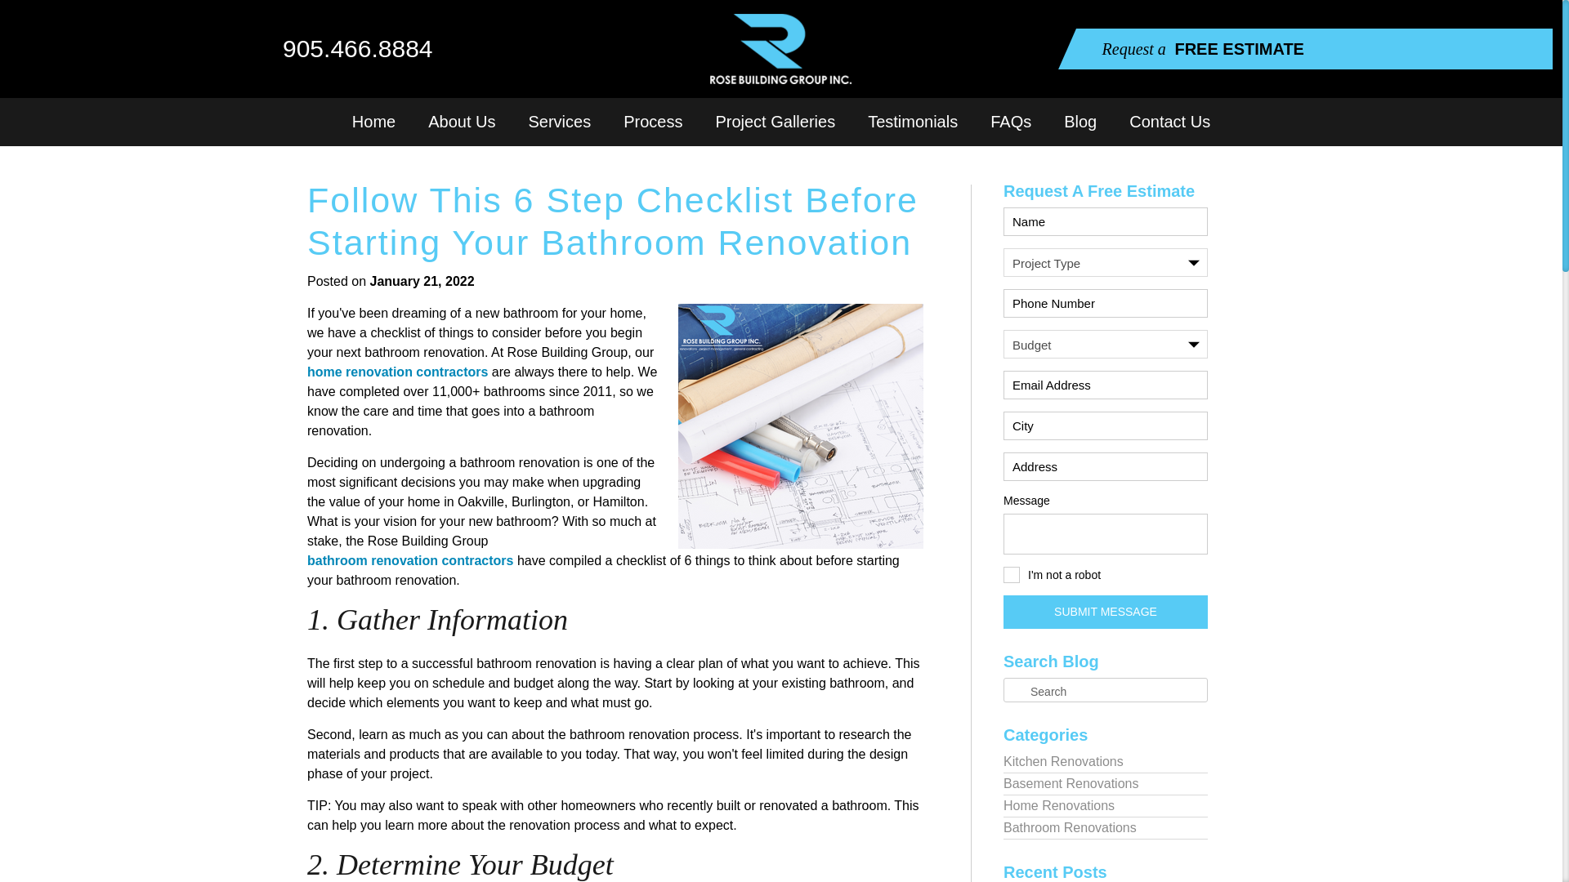  I want to click on Process, so click(652, 122).